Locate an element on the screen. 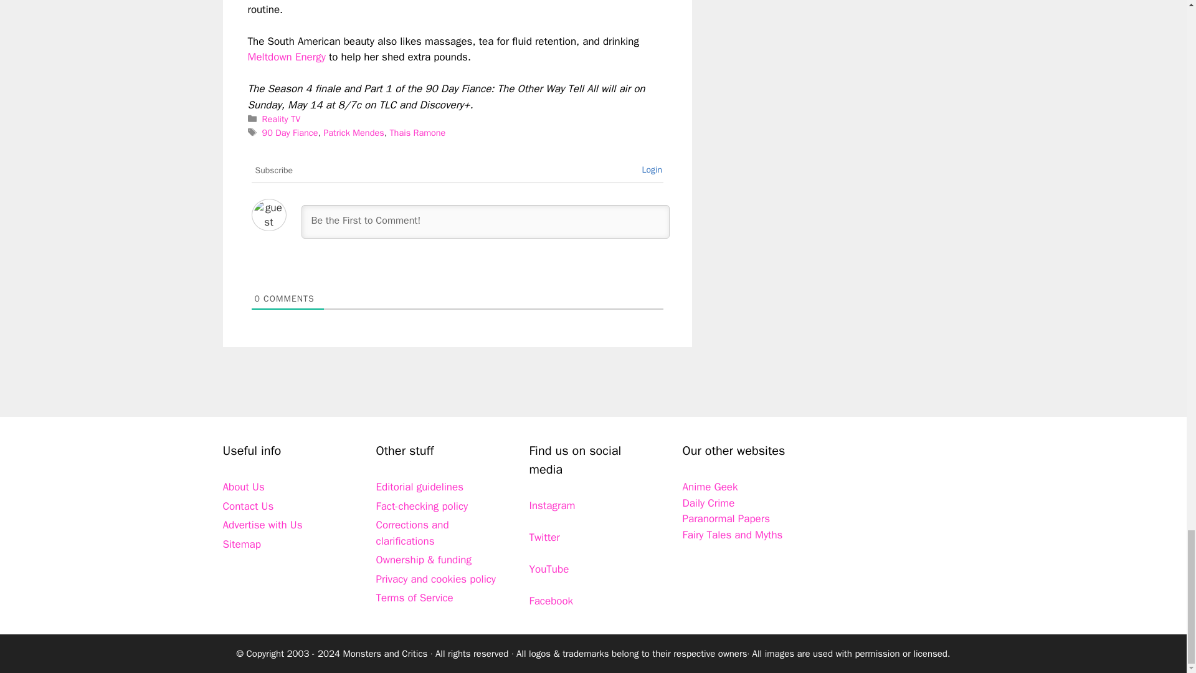 This screenshot has width=1196, height=673. Fact-checking policy is located at coordinates (422, 506).